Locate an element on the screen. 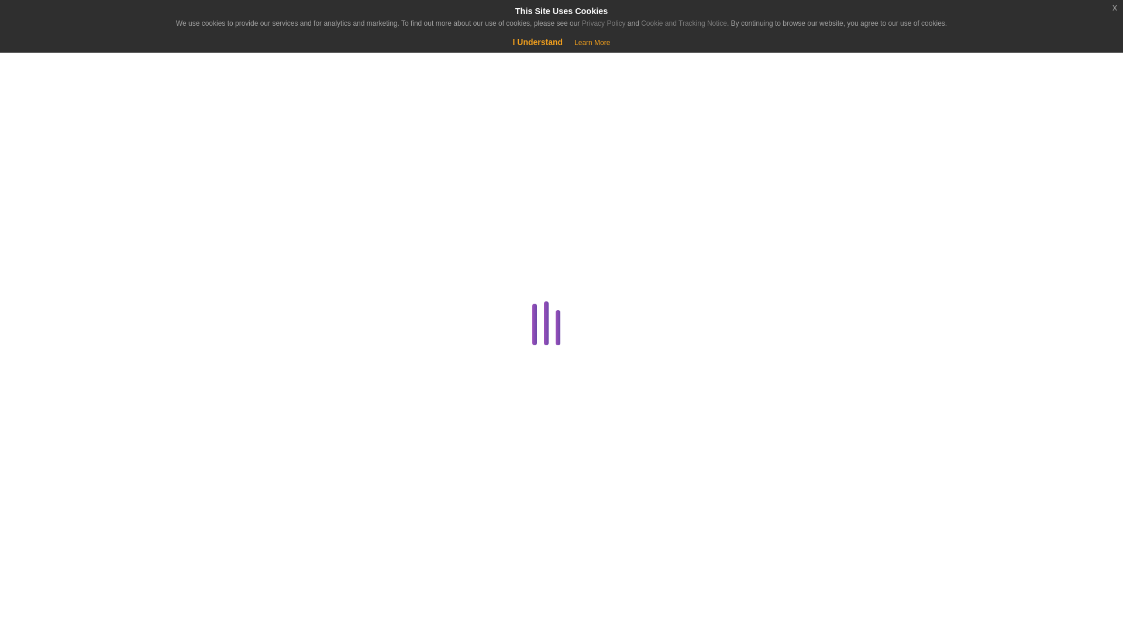 This screenshot has width=1123, height=632. cPanel is located at coordinates (217, 326).